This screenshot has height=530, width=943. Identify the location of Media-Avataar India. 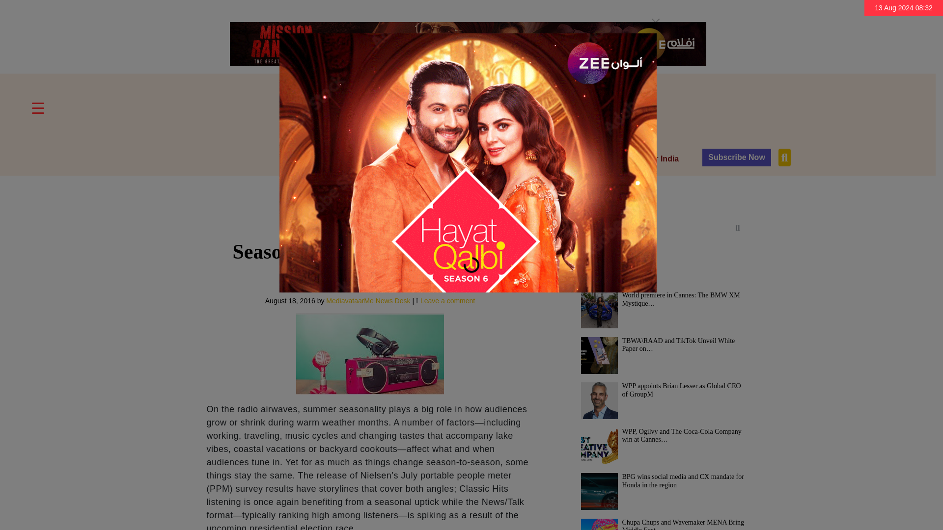
(642, 159).